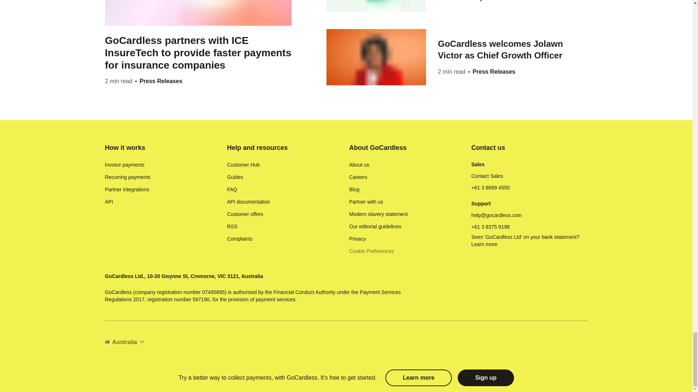  What do you see at coordinates (366, 202) in the screenshot?
I see `Partner with us` at bounding box center [366, 202].